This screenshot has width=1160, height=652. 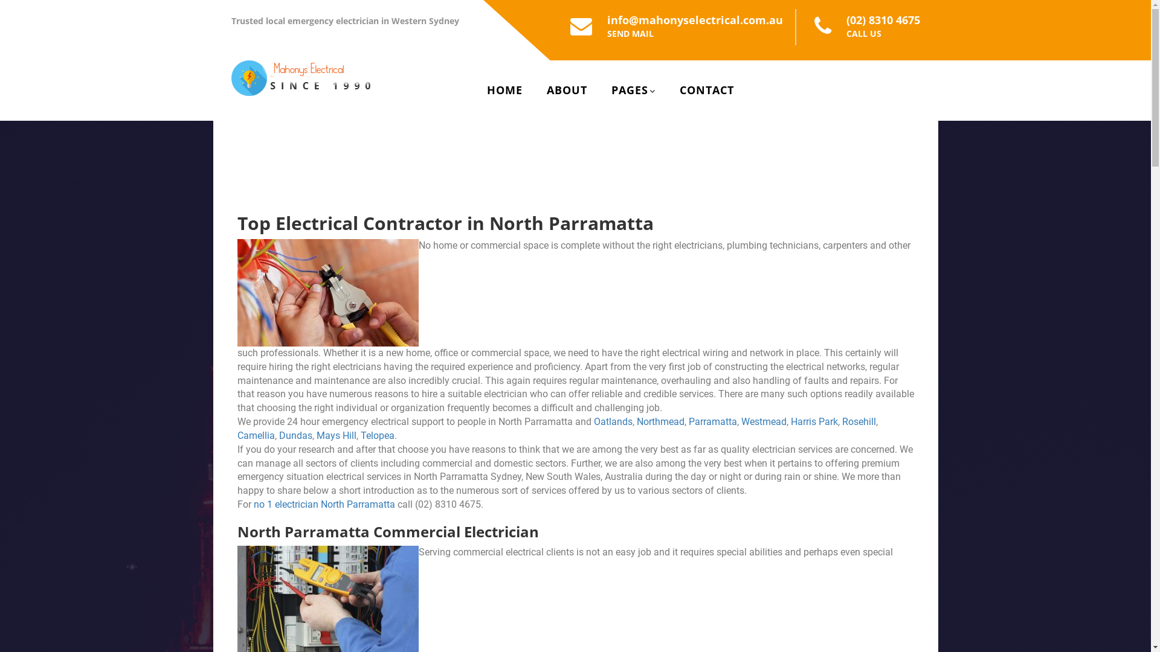 What do you see at coordinates (814, 421) in the screenshot?
I see `Harris Park` at bounding box center [814, 421].